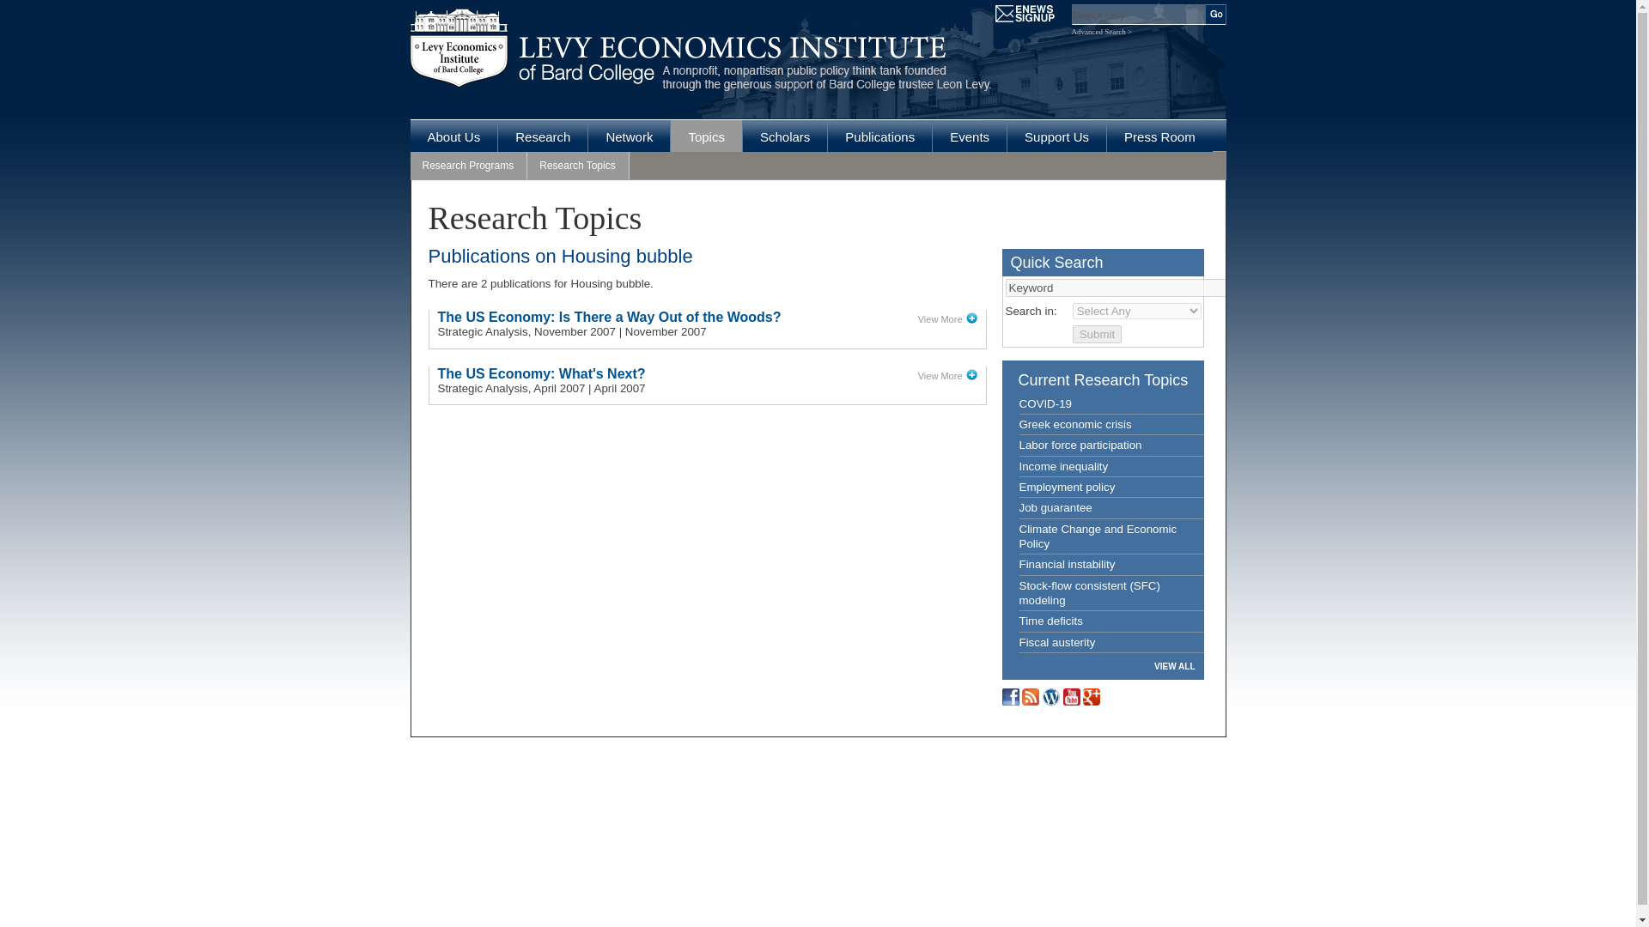 This screenshot has height=927, width=1649. I want to click on About Us, so click(453, 136).